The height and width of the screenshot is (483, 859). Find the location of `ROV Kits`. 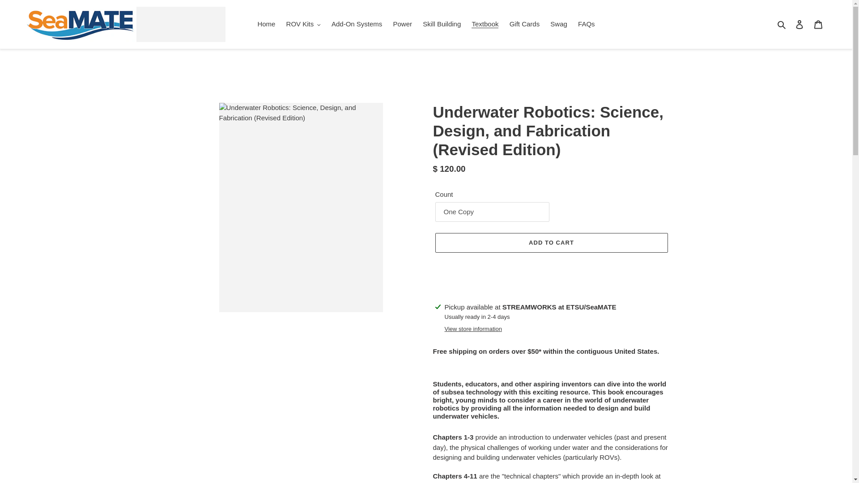

ROV Kits is located at coordinates (303, 24).